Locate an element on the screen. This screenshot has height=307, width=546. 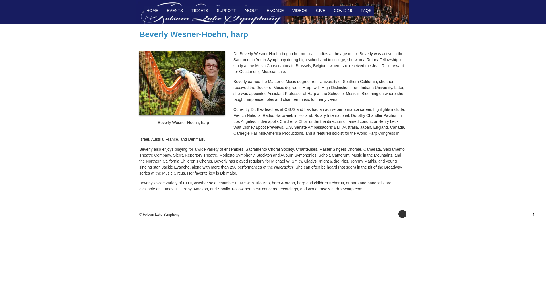
VIDEOS is located at coordinates (300, 11).